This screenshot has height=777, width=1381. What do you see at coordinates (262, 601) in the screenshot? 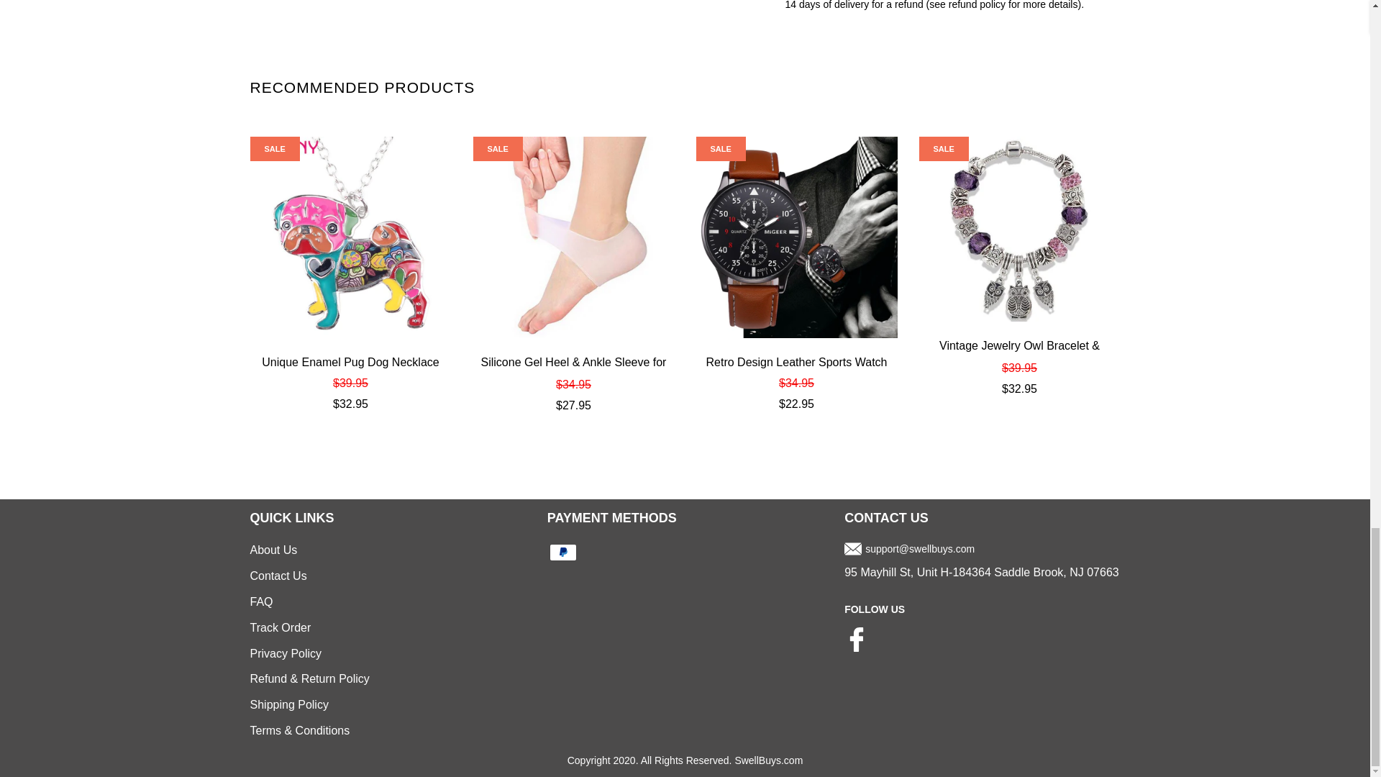
I see `FAQ` at bounding box center [262, 601].